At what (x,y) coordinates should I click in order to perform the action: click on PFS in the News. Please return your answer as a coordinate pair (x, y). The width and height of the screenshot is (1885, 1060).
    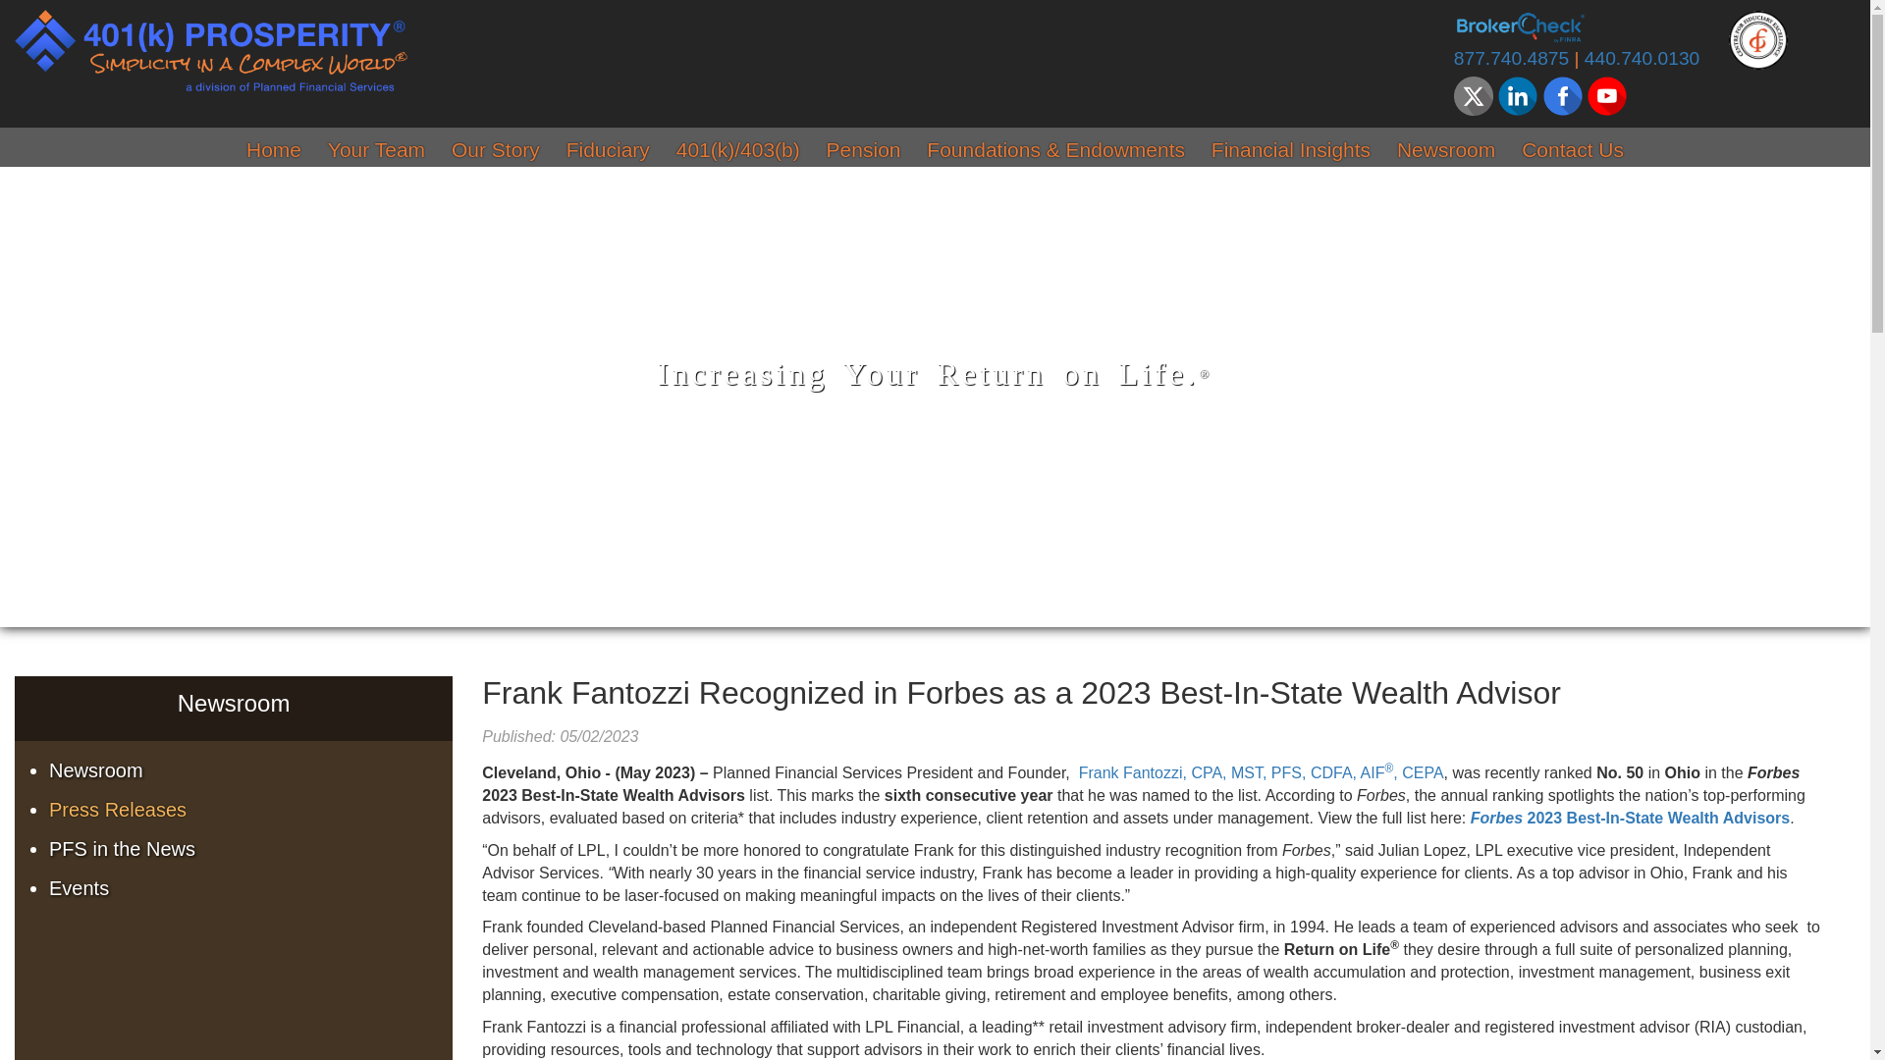
    Looking at the image, I should click on (251, 849).